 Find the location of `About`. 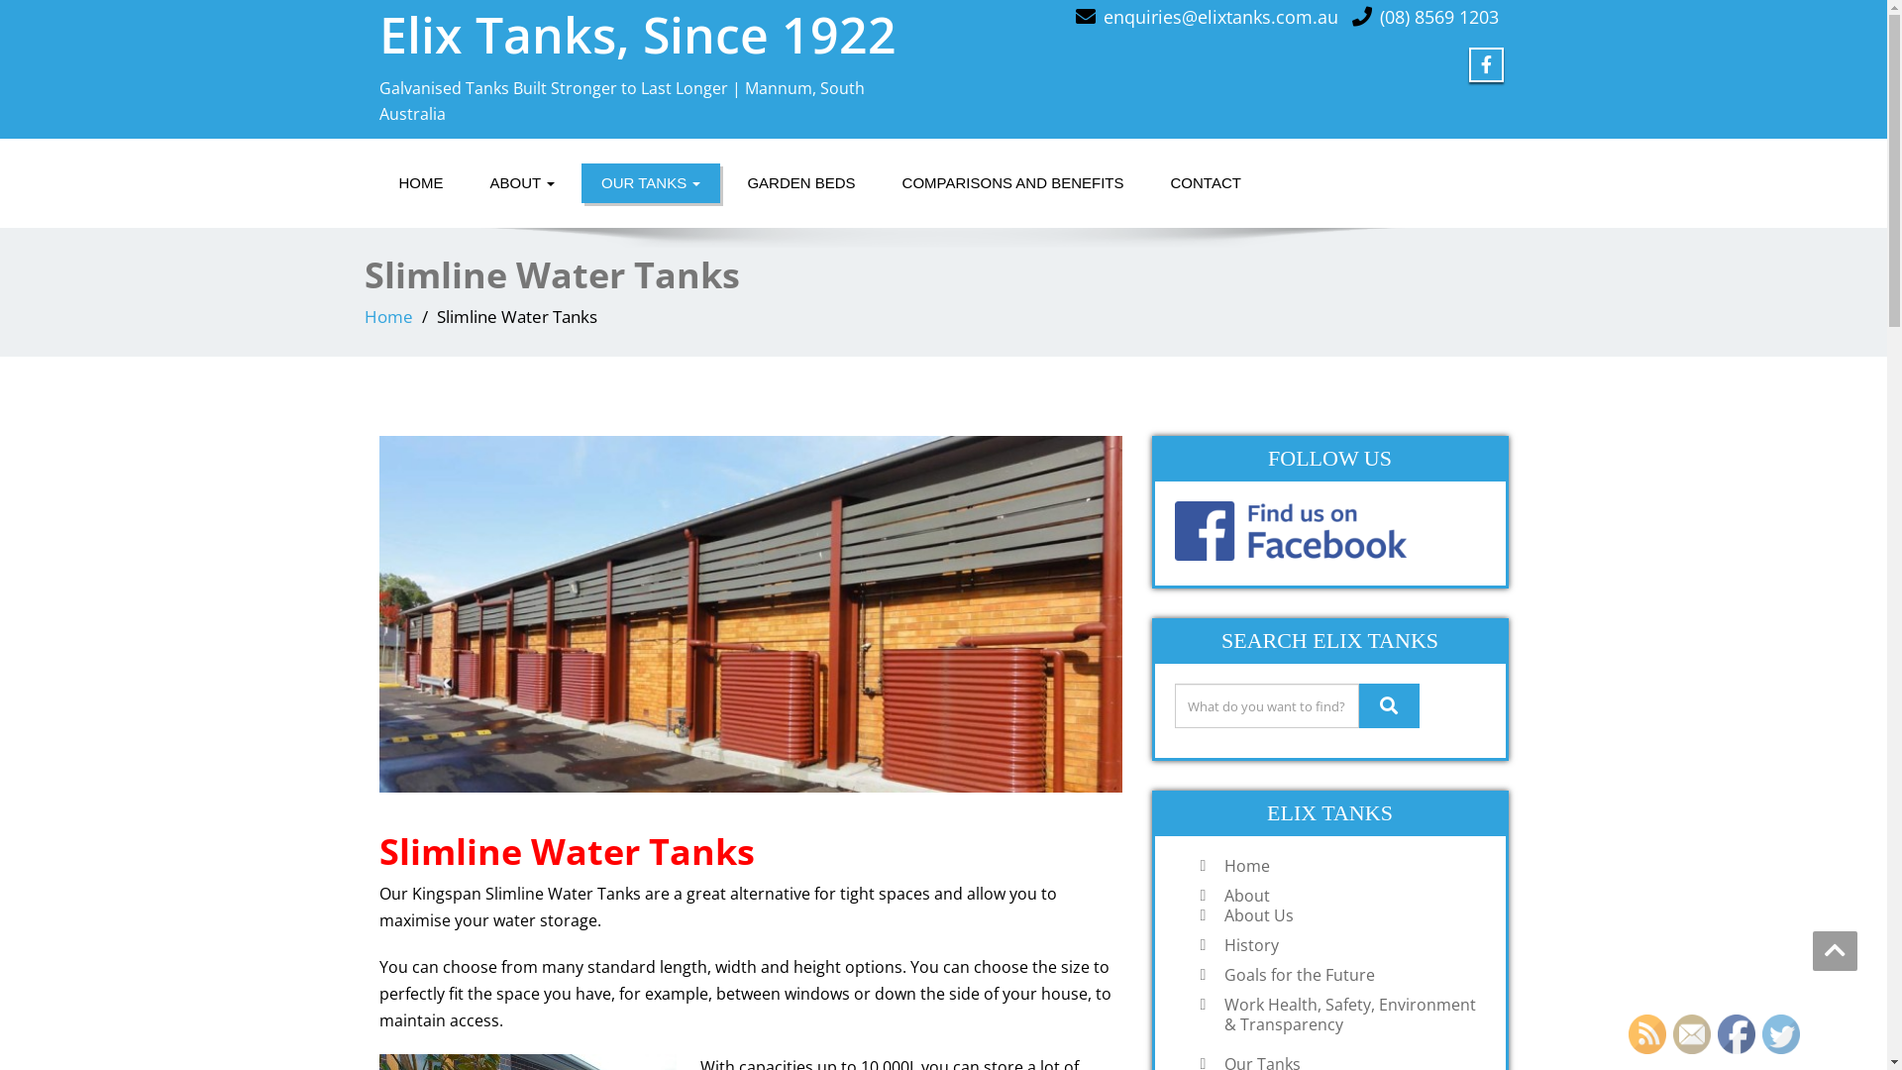

About is located at coordinates (1350, 896).